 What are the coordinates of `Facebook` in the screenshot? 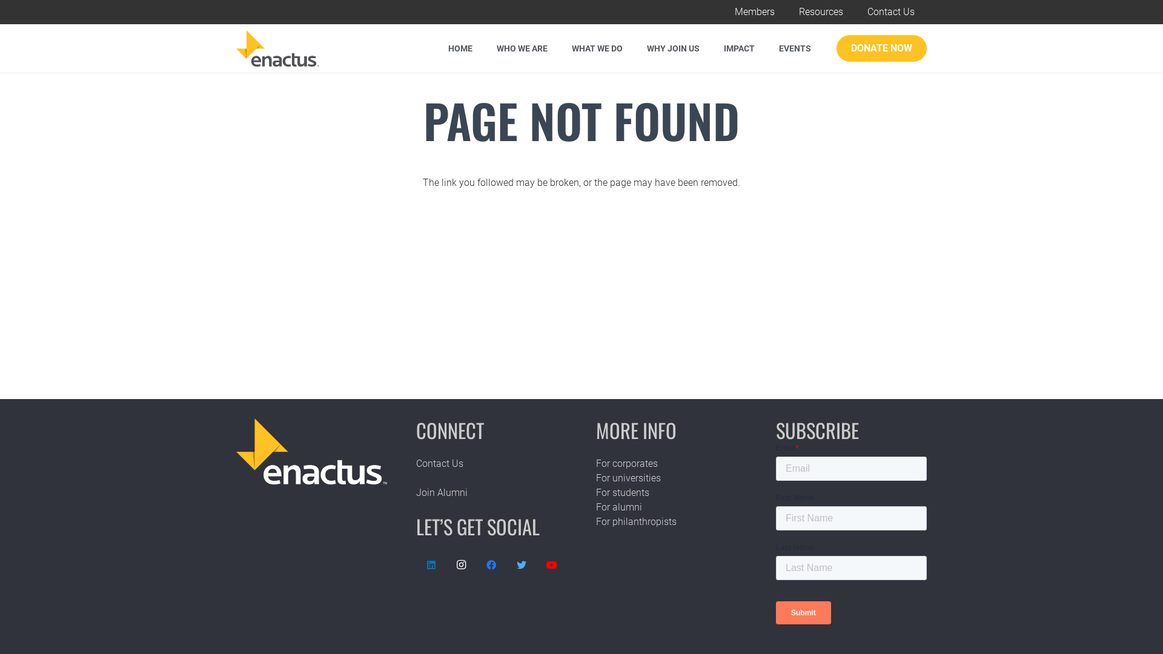 It's located at (492, 565).